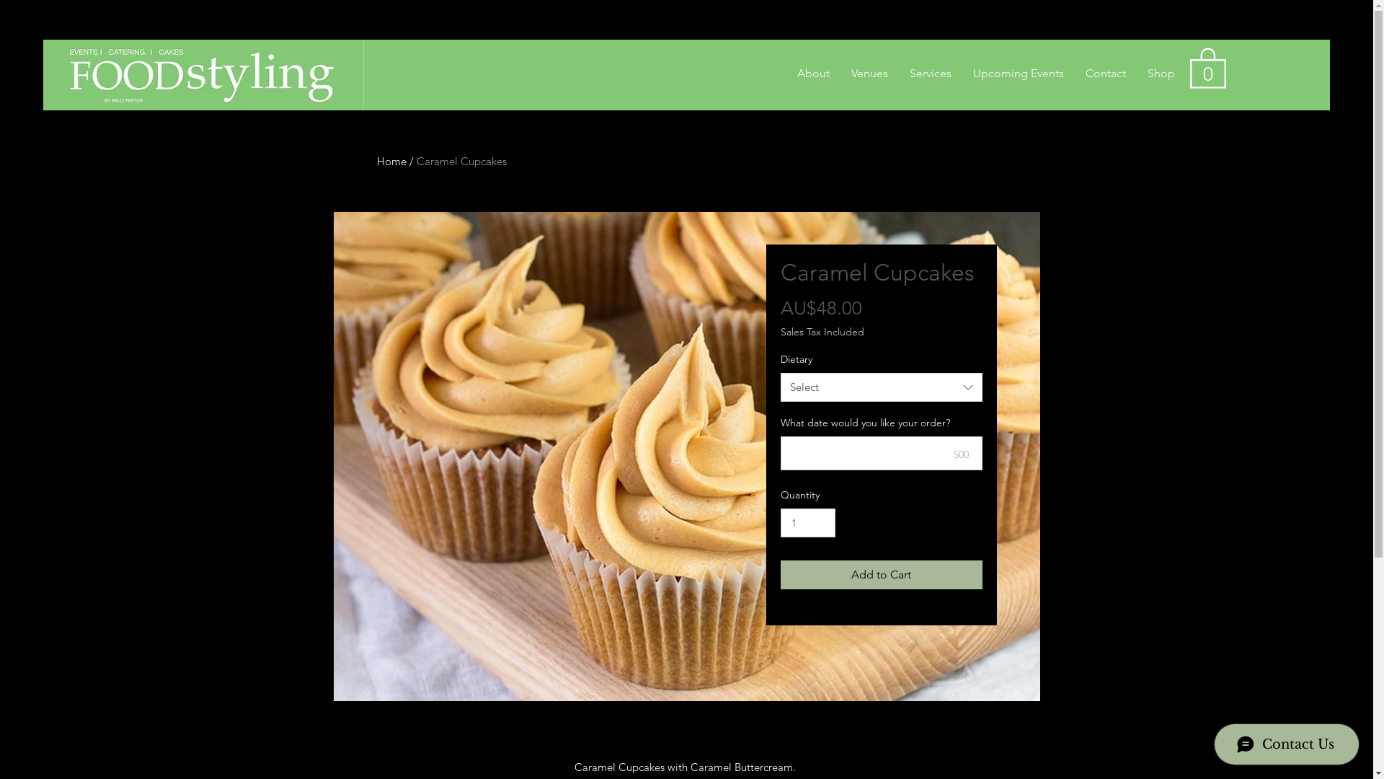 The width and height of the screenshot is (1384, 779). Describe the element at coordinates (881, 387) in the screenshot. I see `Select` at that location.